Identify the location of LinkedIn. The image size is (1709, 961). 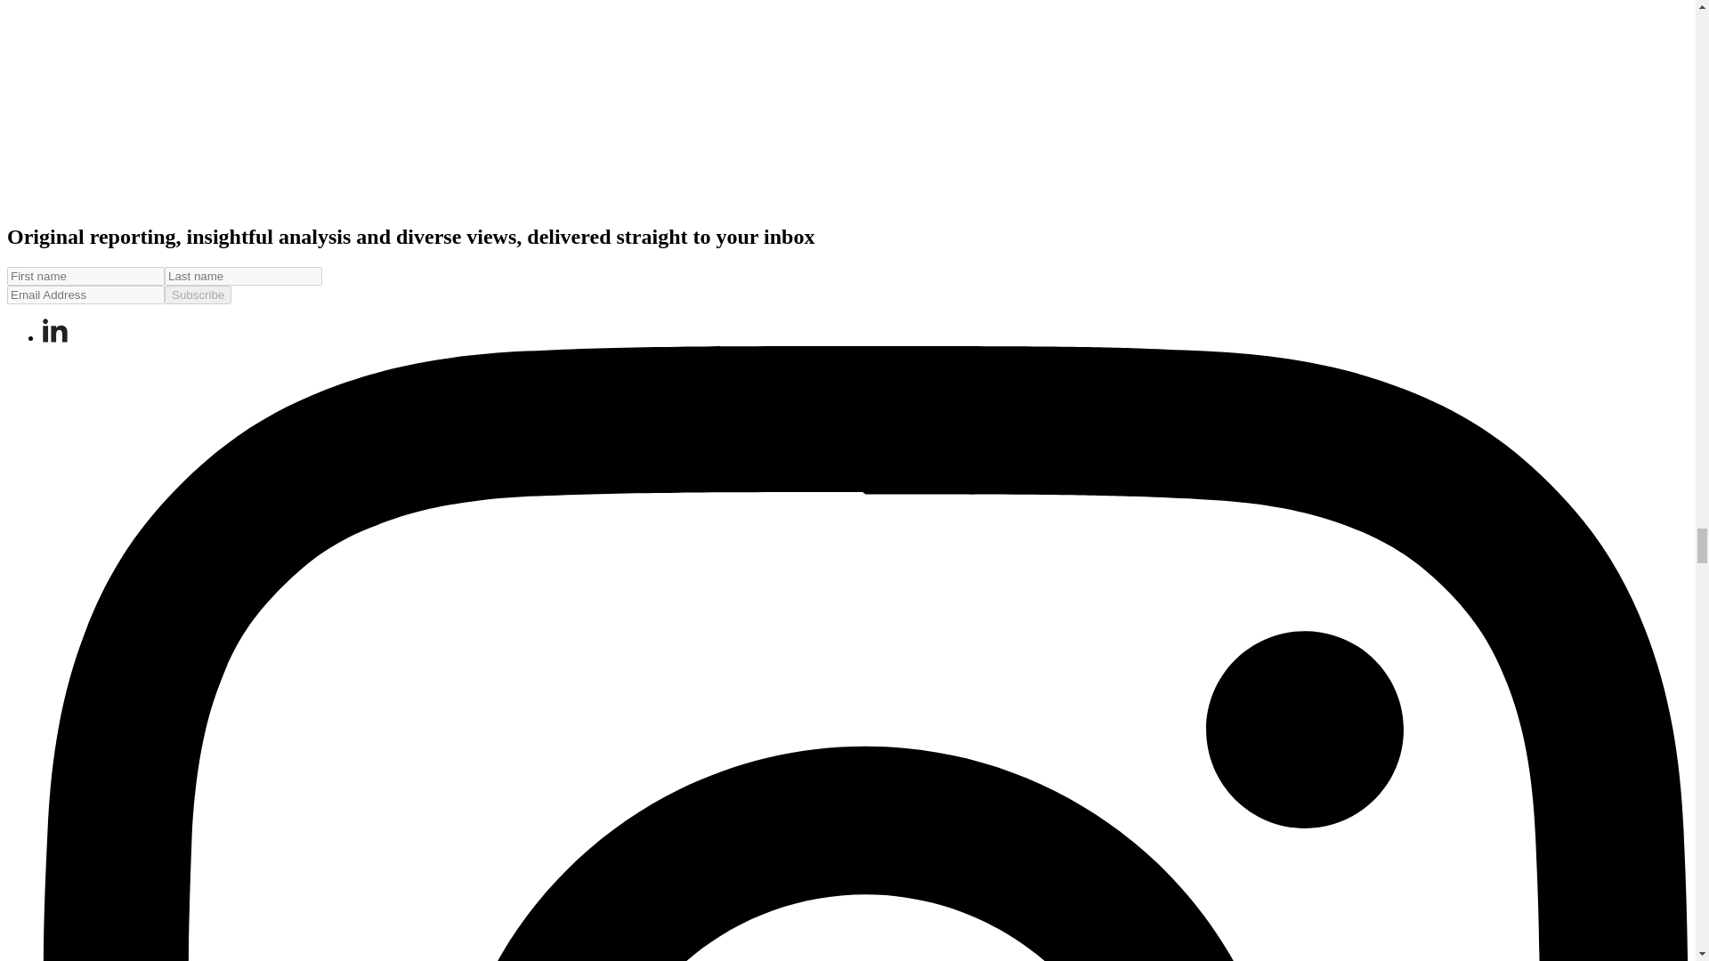
(55, 329).